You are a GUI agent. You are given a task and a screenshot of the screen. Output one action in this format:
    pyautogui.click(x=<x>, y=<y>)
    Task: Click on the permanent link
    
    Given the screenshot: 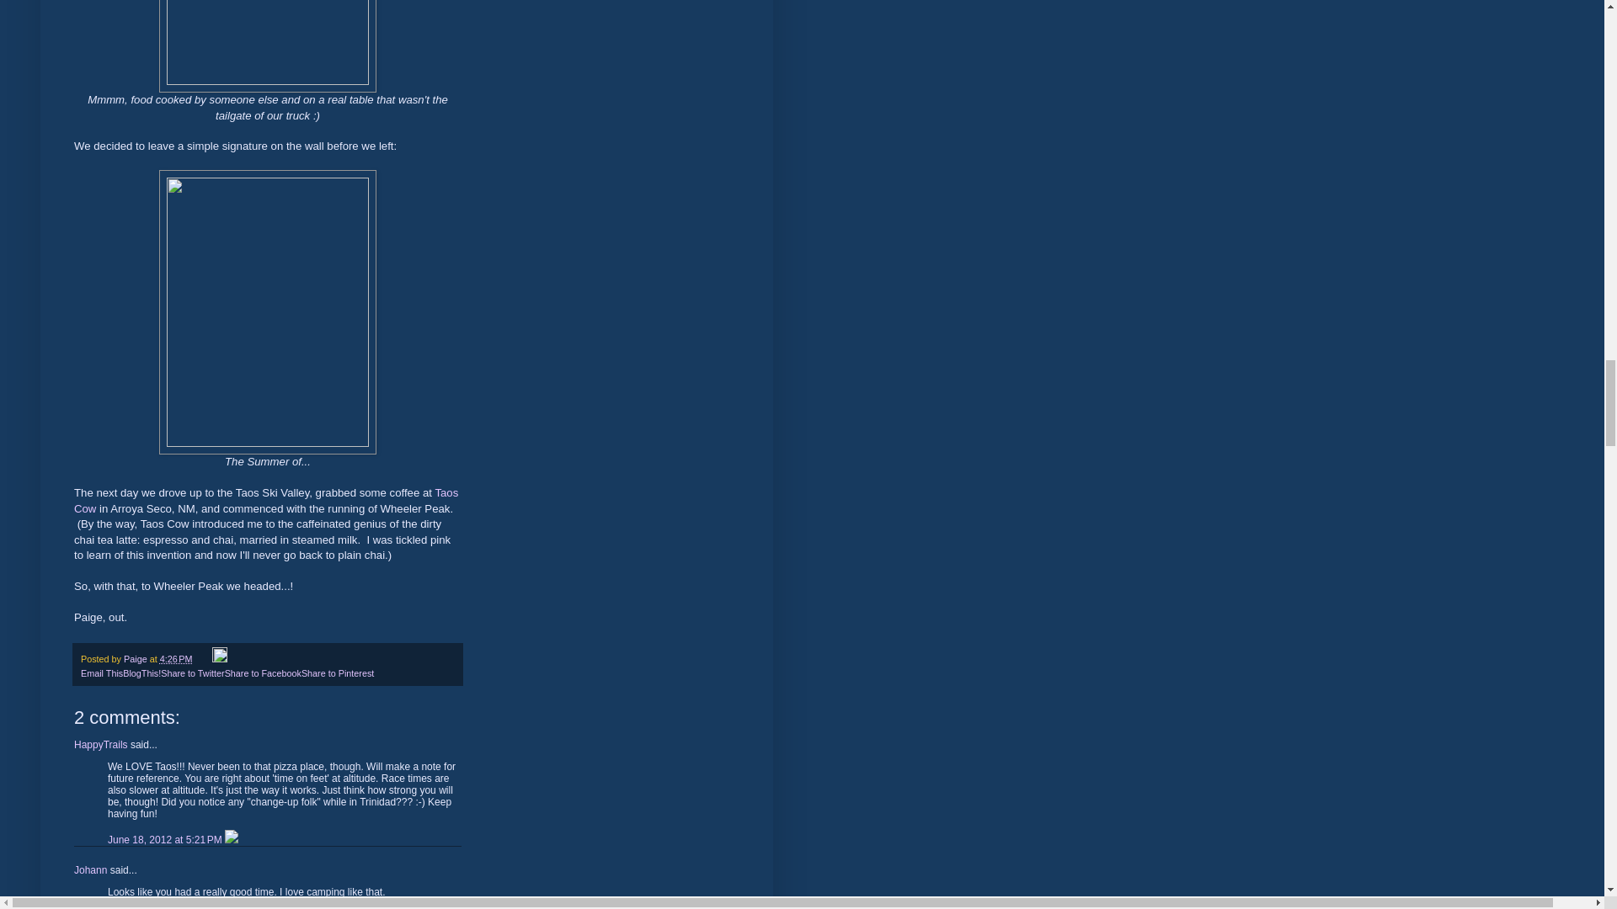 What is the action you would take?
    pyautogui.click(x=176, y=658)
    